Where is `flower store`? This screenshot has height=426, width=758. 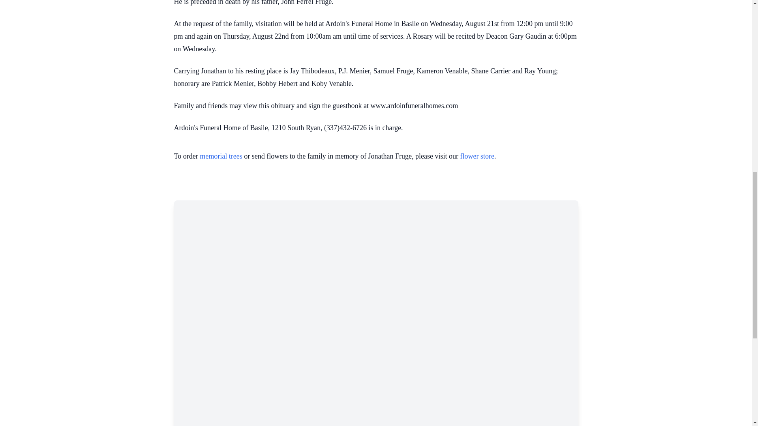 flower store is located at coordinates (477, 156).